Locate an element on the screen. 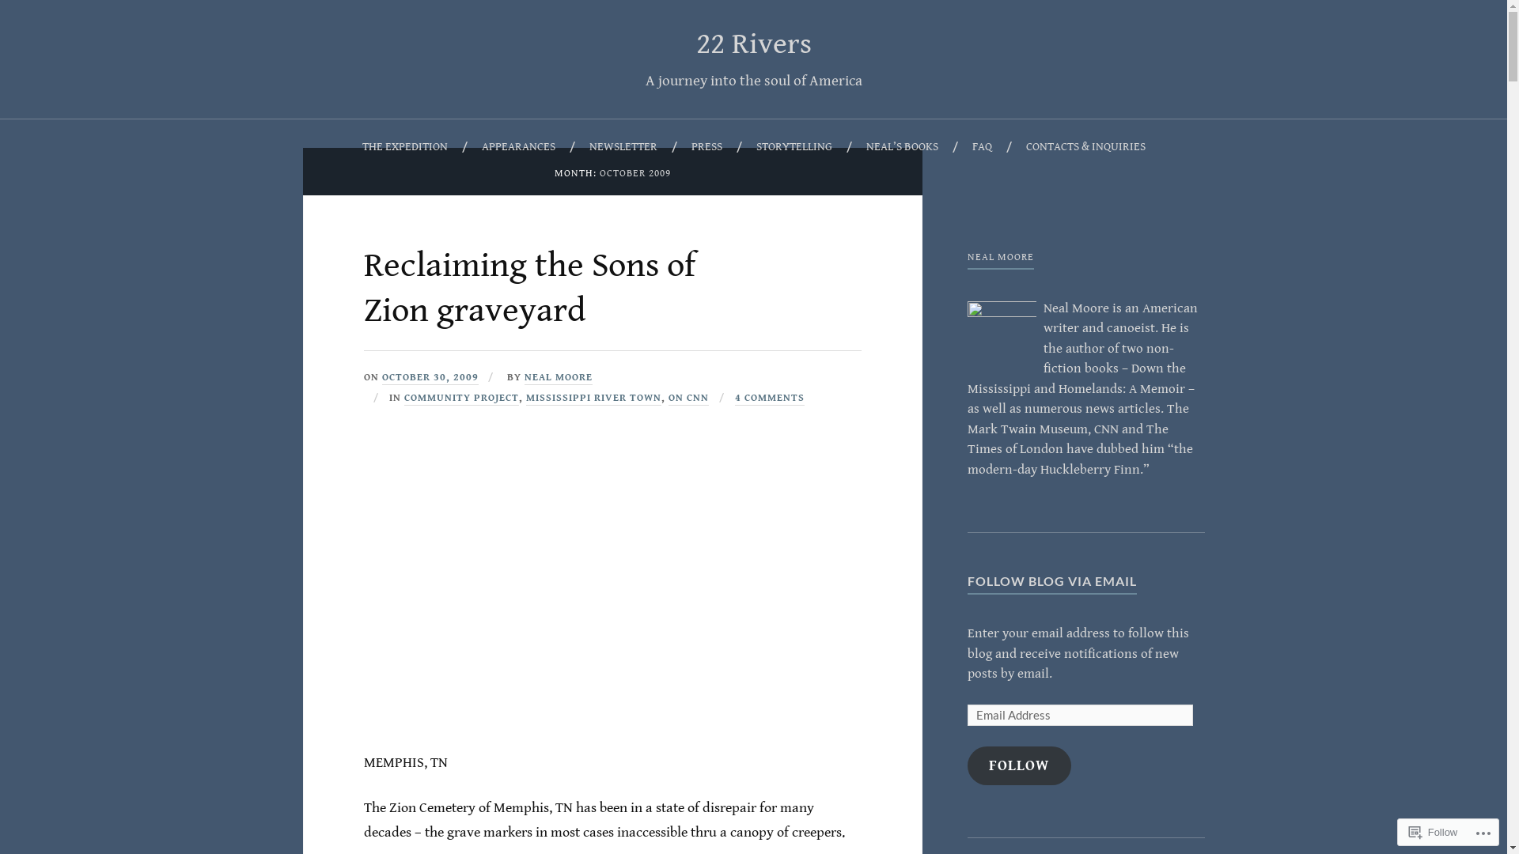 The height and width of the screenshot is (854, 1519). OCTOBER 30, 2009 is located at coordinates (430, 378).